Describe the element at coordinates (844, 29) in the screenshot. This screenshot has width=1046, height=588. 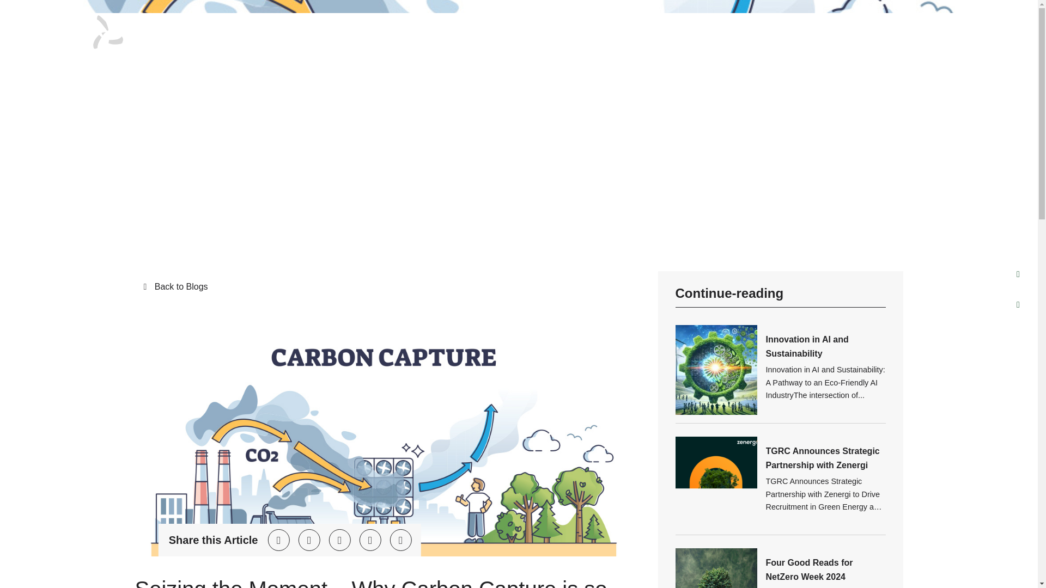
I see `CONTACT` at that location.